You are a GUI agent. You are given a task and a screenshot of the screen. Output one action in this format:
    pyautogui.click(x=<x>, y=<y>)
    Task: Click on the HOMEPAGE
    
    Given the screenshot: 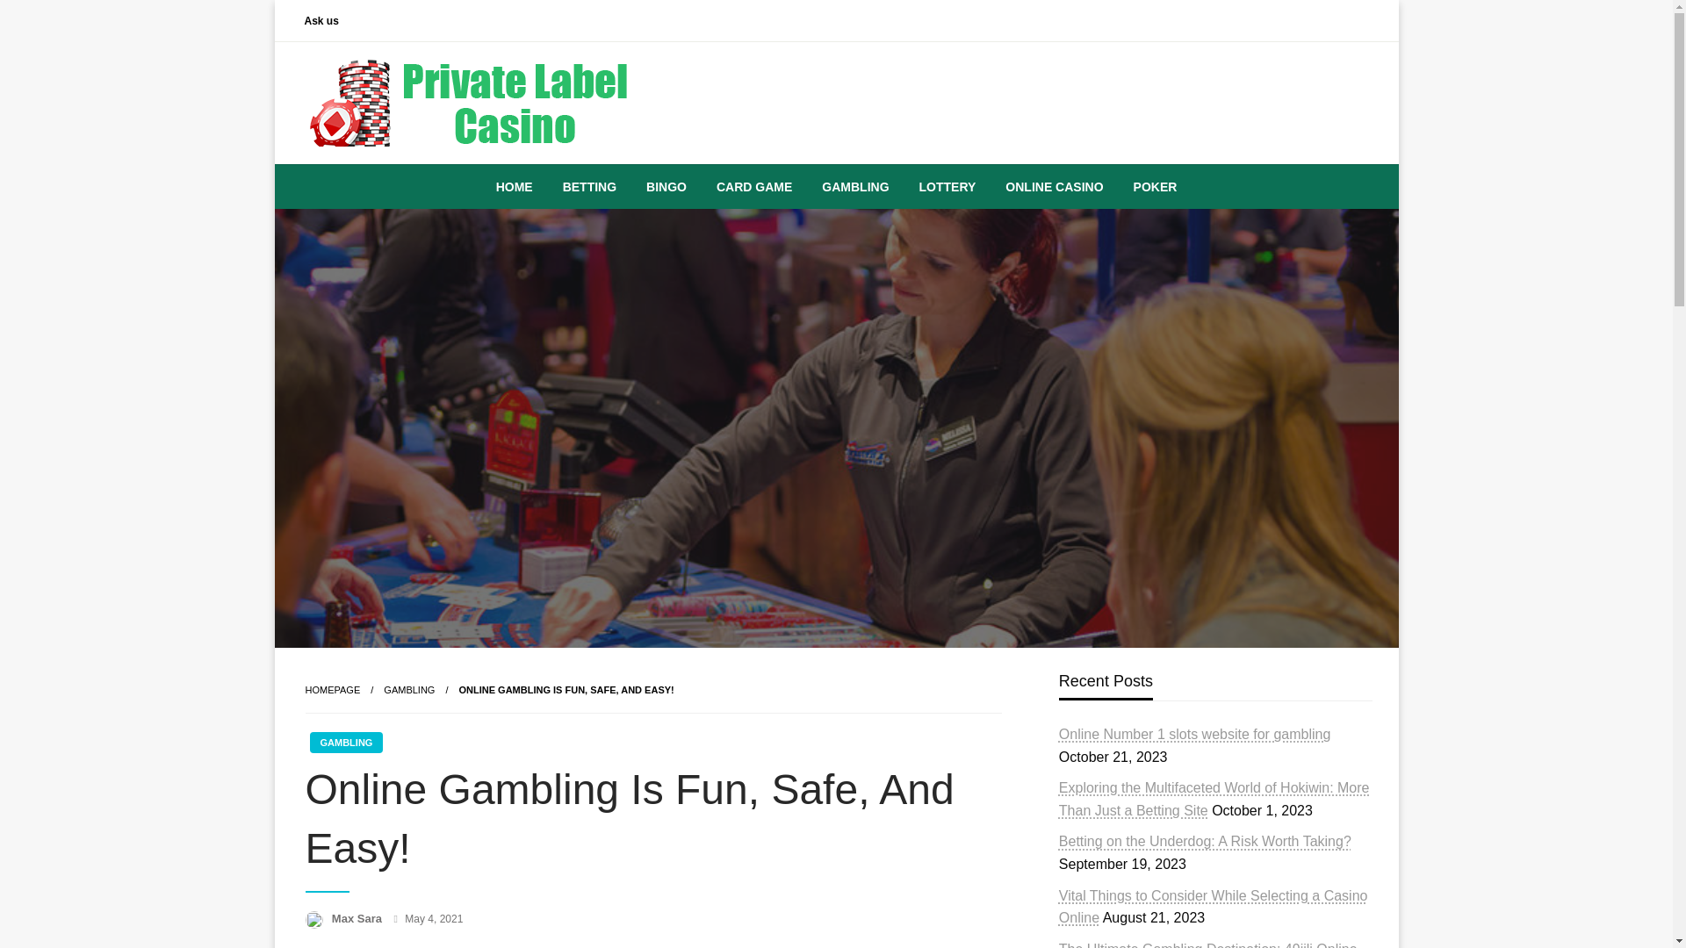 What is the action you would take?
    pyautogui.click(x=332, y=689)
    